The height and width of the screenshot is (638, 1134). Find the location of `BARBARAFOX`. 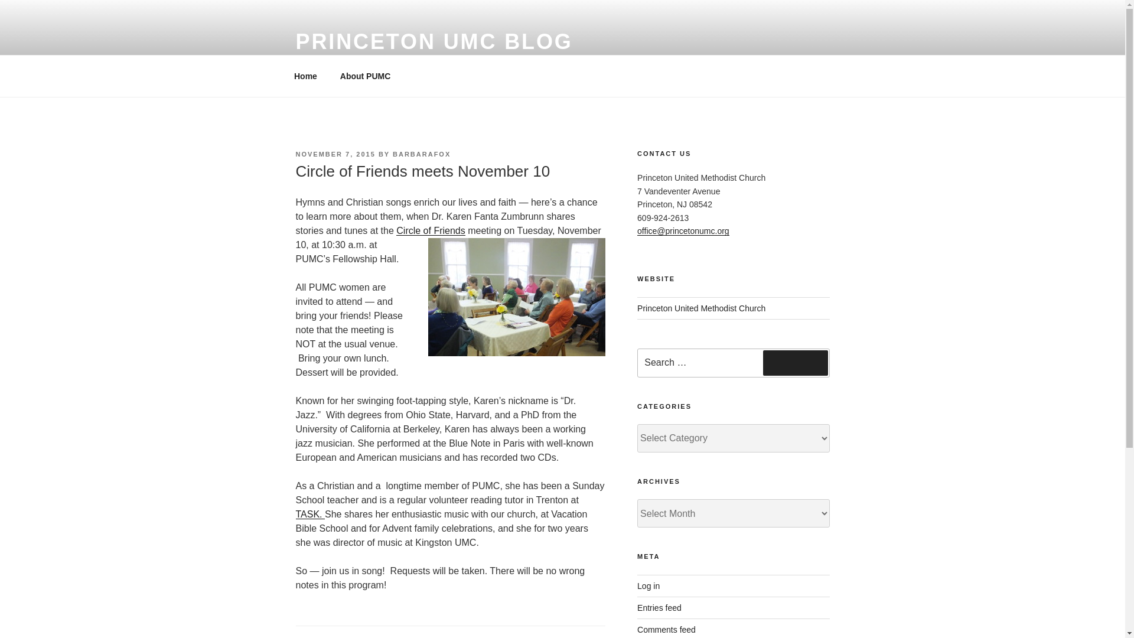

BARBARAFOX is located at coordinates (421, 154).